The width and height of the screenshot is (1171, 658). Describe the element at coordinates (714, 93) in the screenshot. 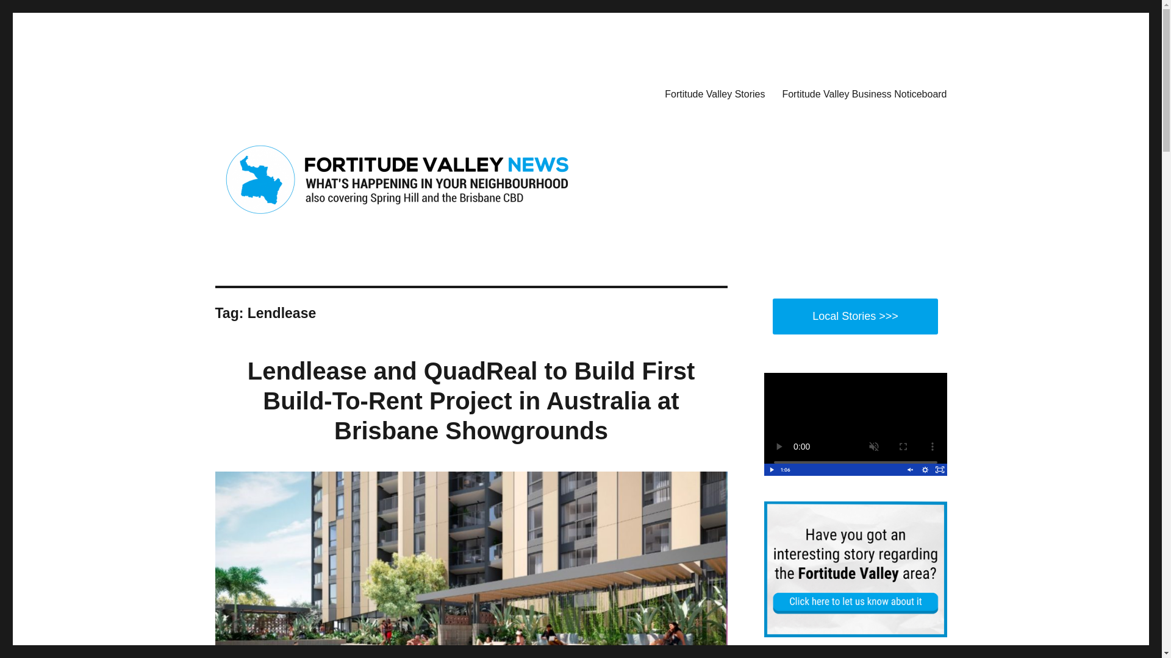

I see `Fortitude Valley Stories` at that location.